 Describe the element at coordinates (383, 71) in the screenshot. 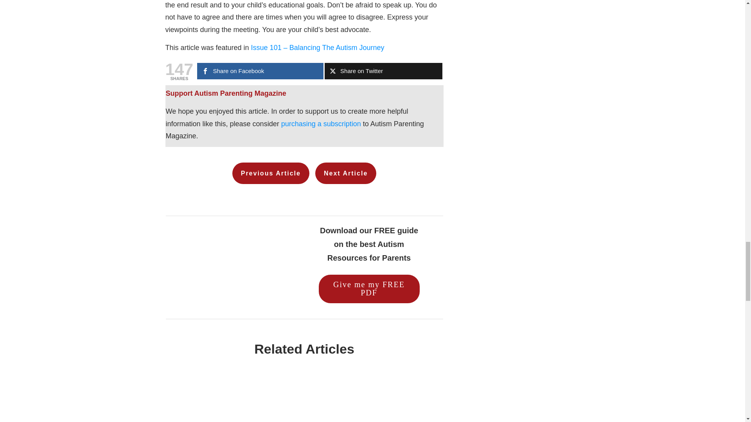

I see `Share on Twitter` at that location.